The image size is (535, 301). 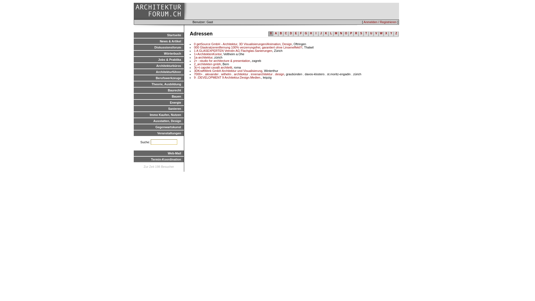 I want to click on L, so click(x=331, y=34).